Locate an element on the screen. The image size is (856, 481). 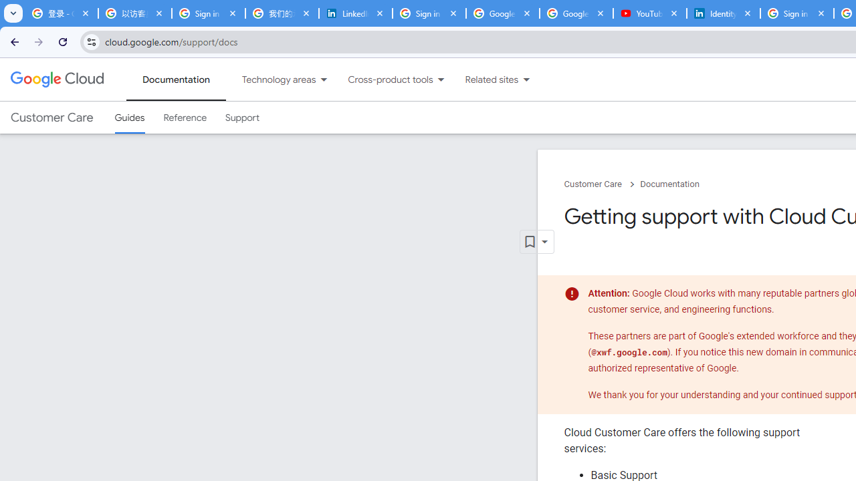
Customer Care is located at coordinates (51, 118).